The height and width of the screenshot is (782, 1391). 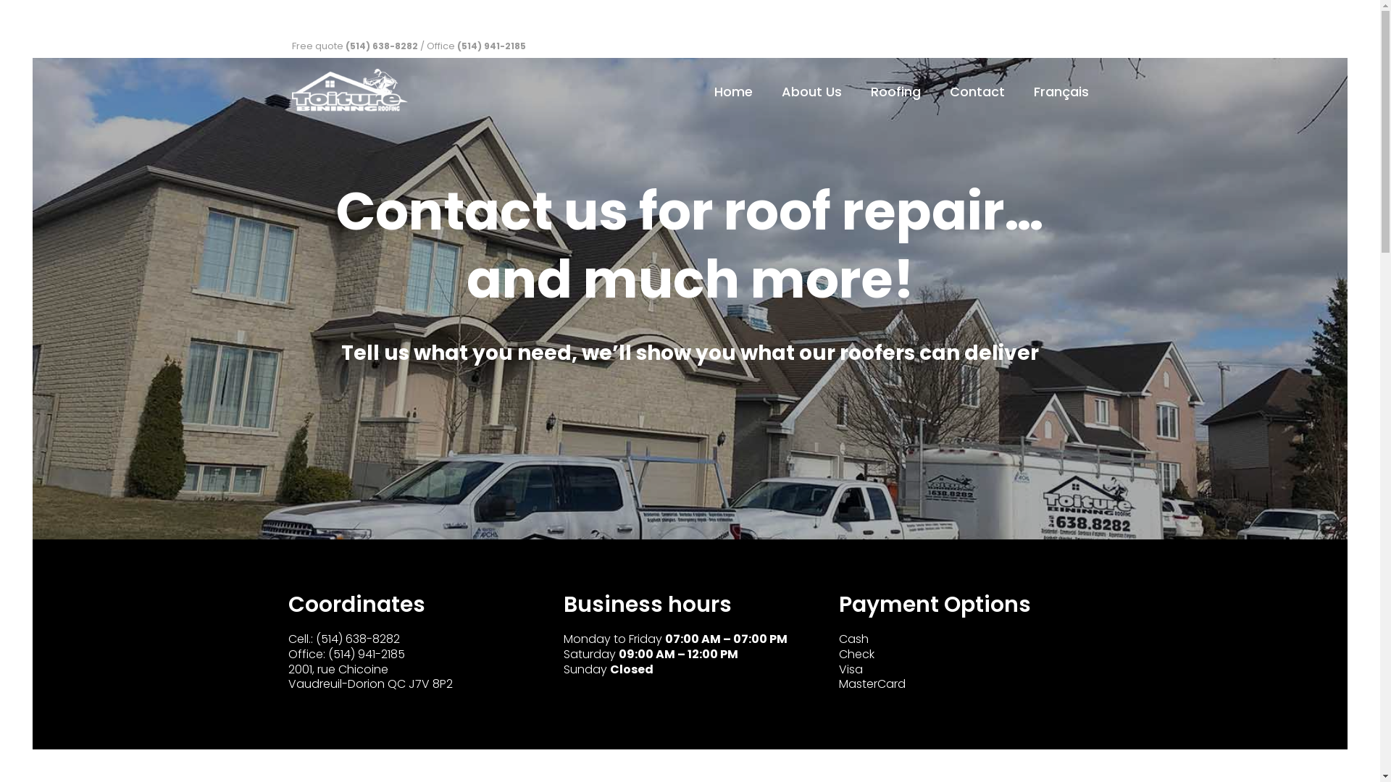 What do you see at coordinates (358, 639) in the screenshot?
I see `(514) 638-8282` at bounding box center [358, 639].